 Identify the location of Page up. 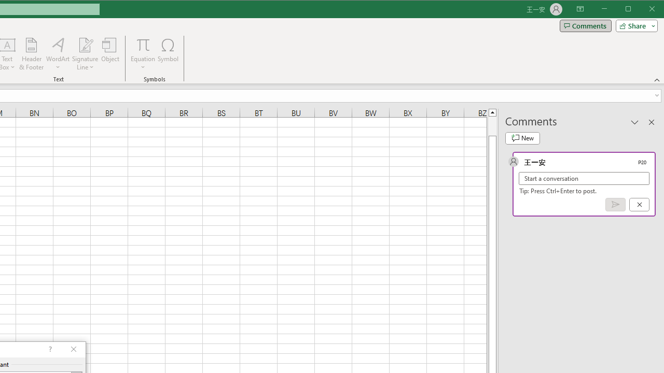
(492, 126).